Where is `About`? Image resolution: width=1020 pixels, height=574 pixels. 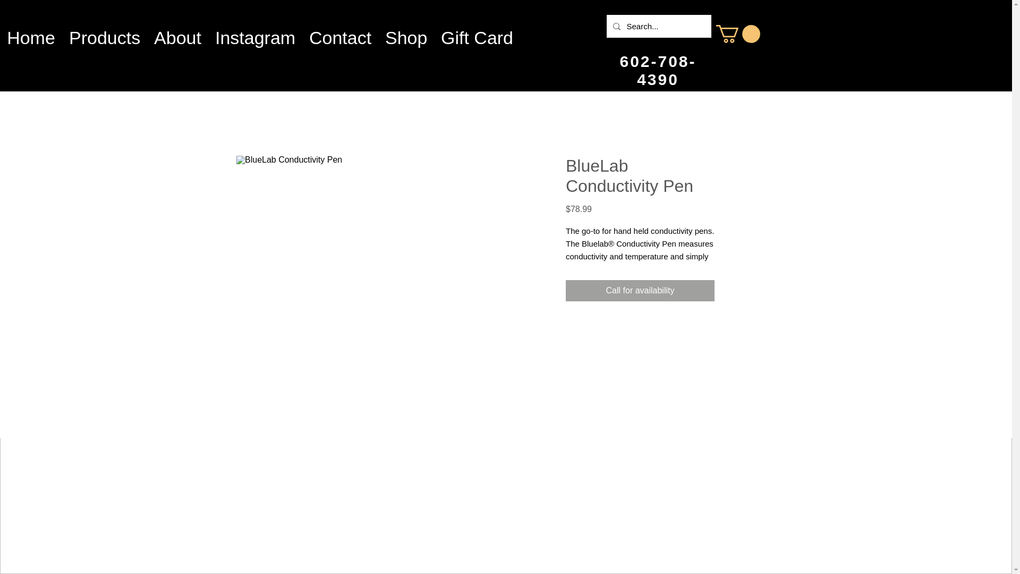 About is located at coordinates (177, 32).